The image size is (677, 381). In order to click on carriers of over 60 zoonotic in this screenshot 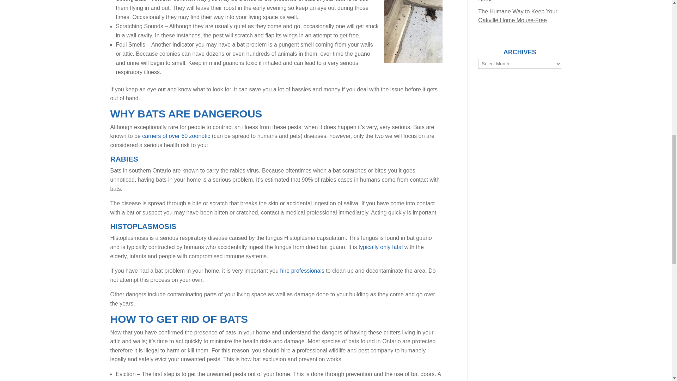, I will do `click(176, 136)`.